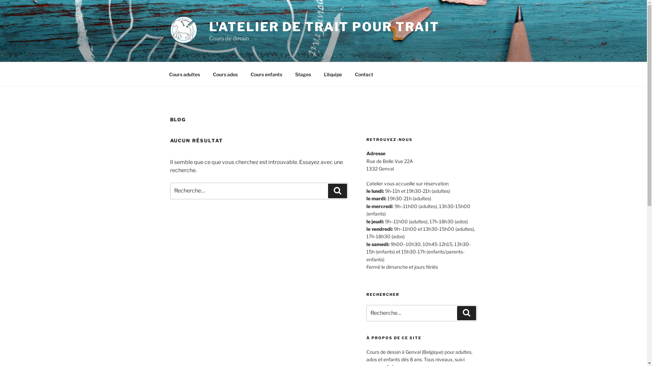  I want to click on Cours ados, so click(225, 74).